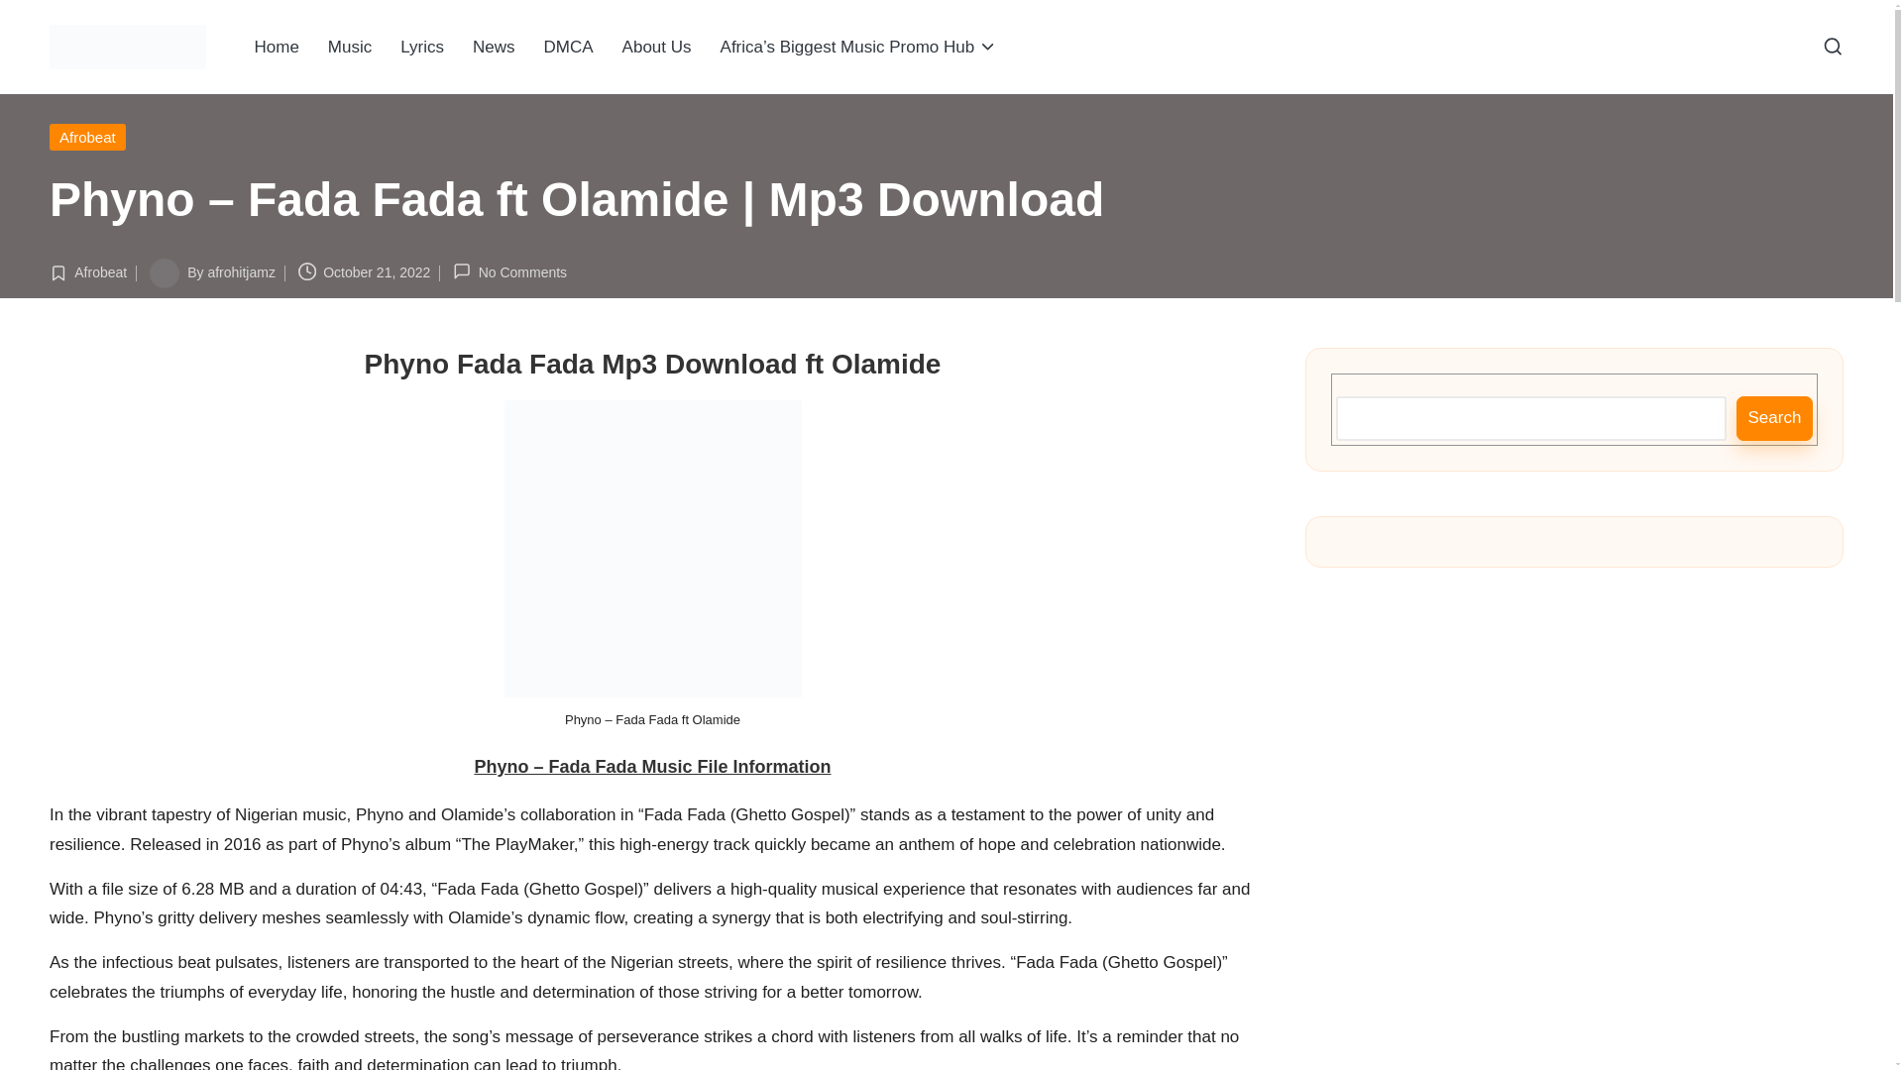 The image size is (1903, 1070). I want to click on View all posts by afrohitjamz, so click(240, 271).